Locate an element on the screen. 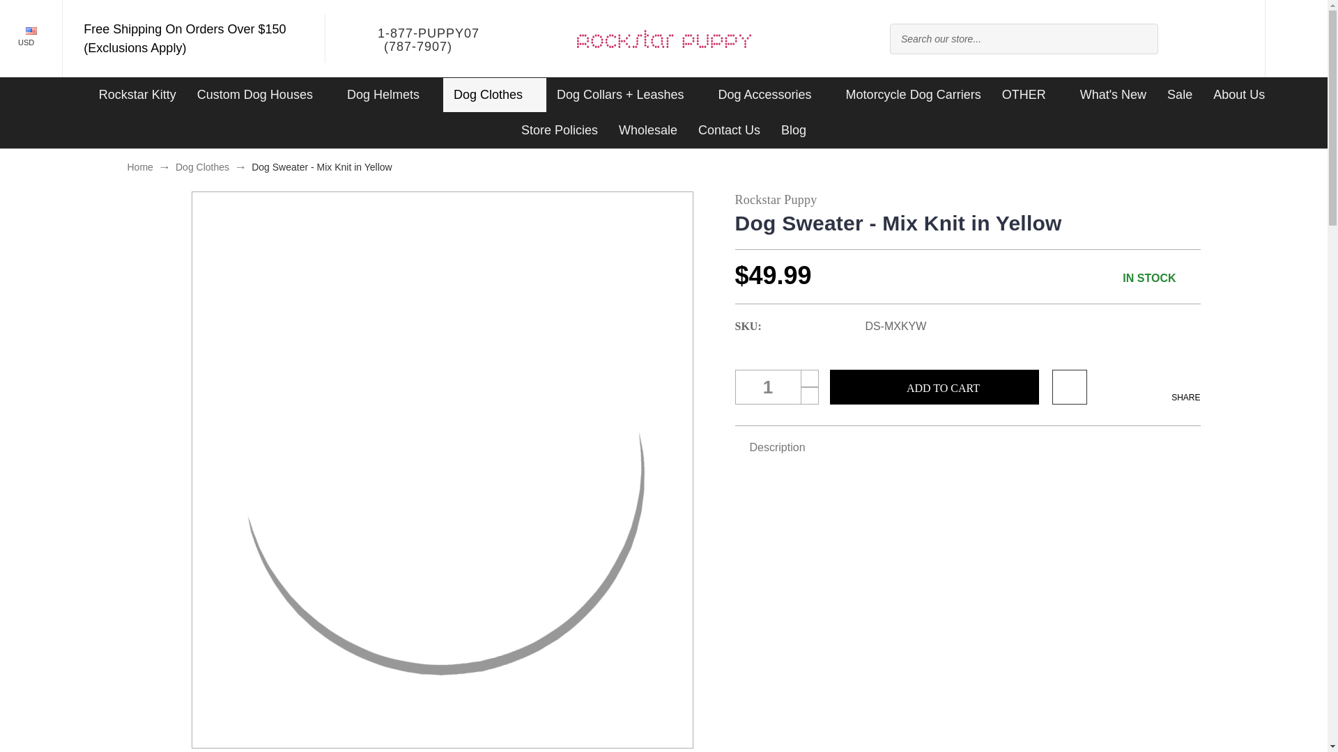 This screenshot has width=1338, height=752. Compare is located at coordinates (1186, 39).